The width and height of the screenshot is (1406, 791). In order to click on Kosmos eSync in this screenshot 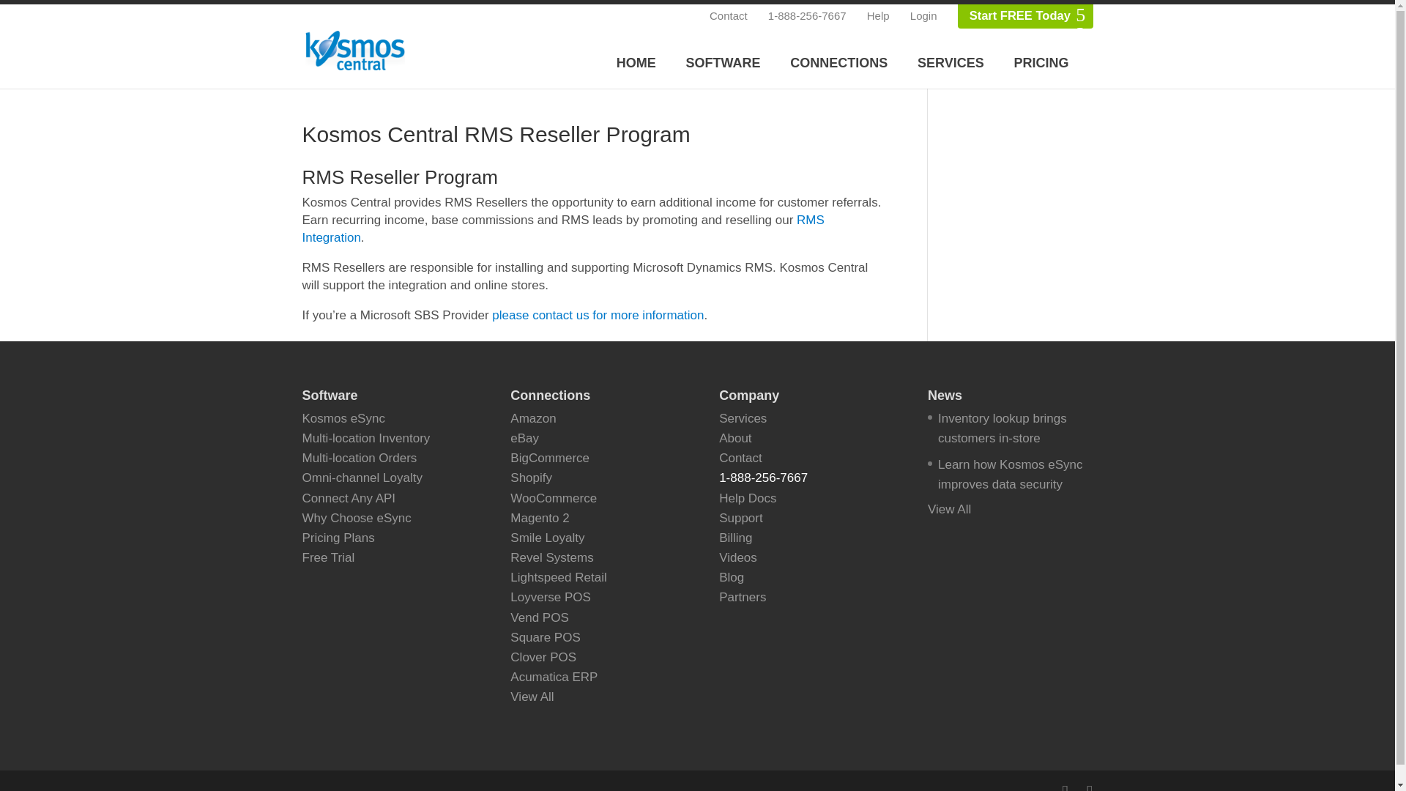, I will do `click(343, 418)`.